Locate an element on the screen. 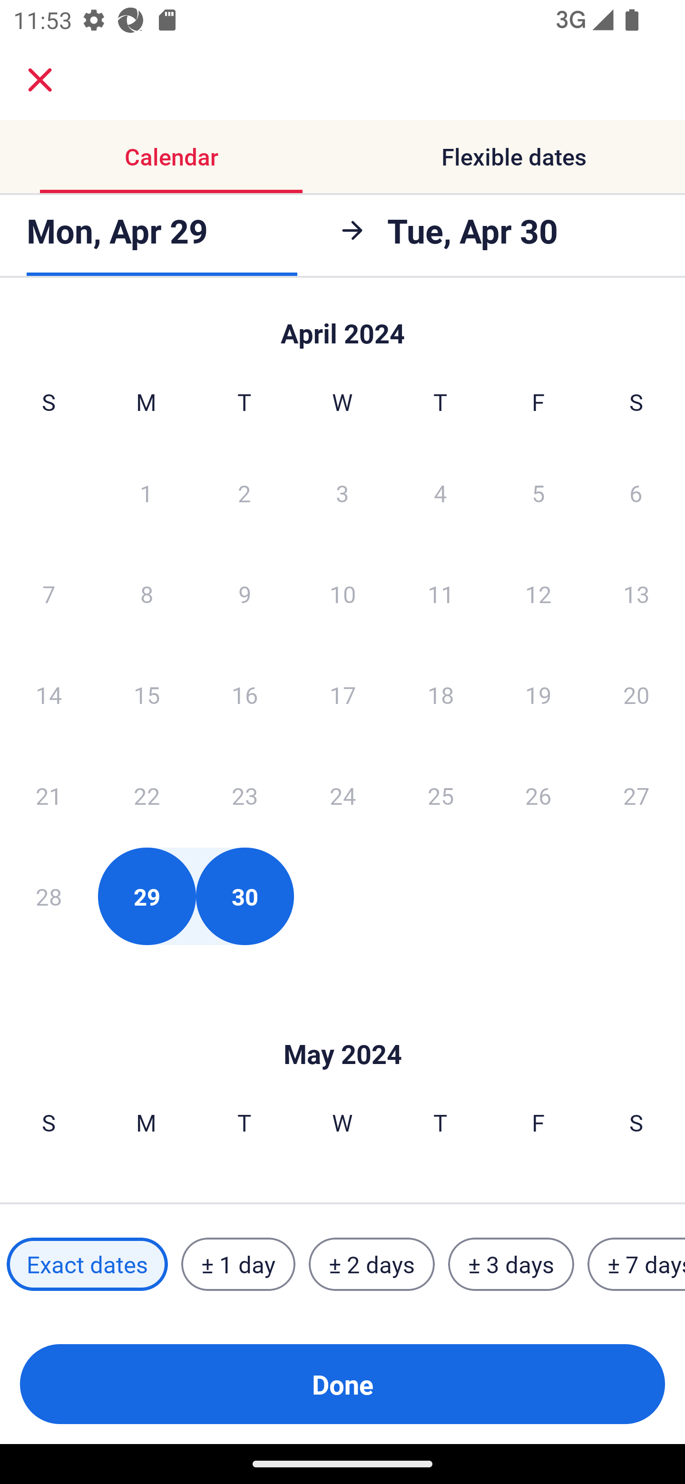  ± 7 days is located at coordinates (636, 1264).